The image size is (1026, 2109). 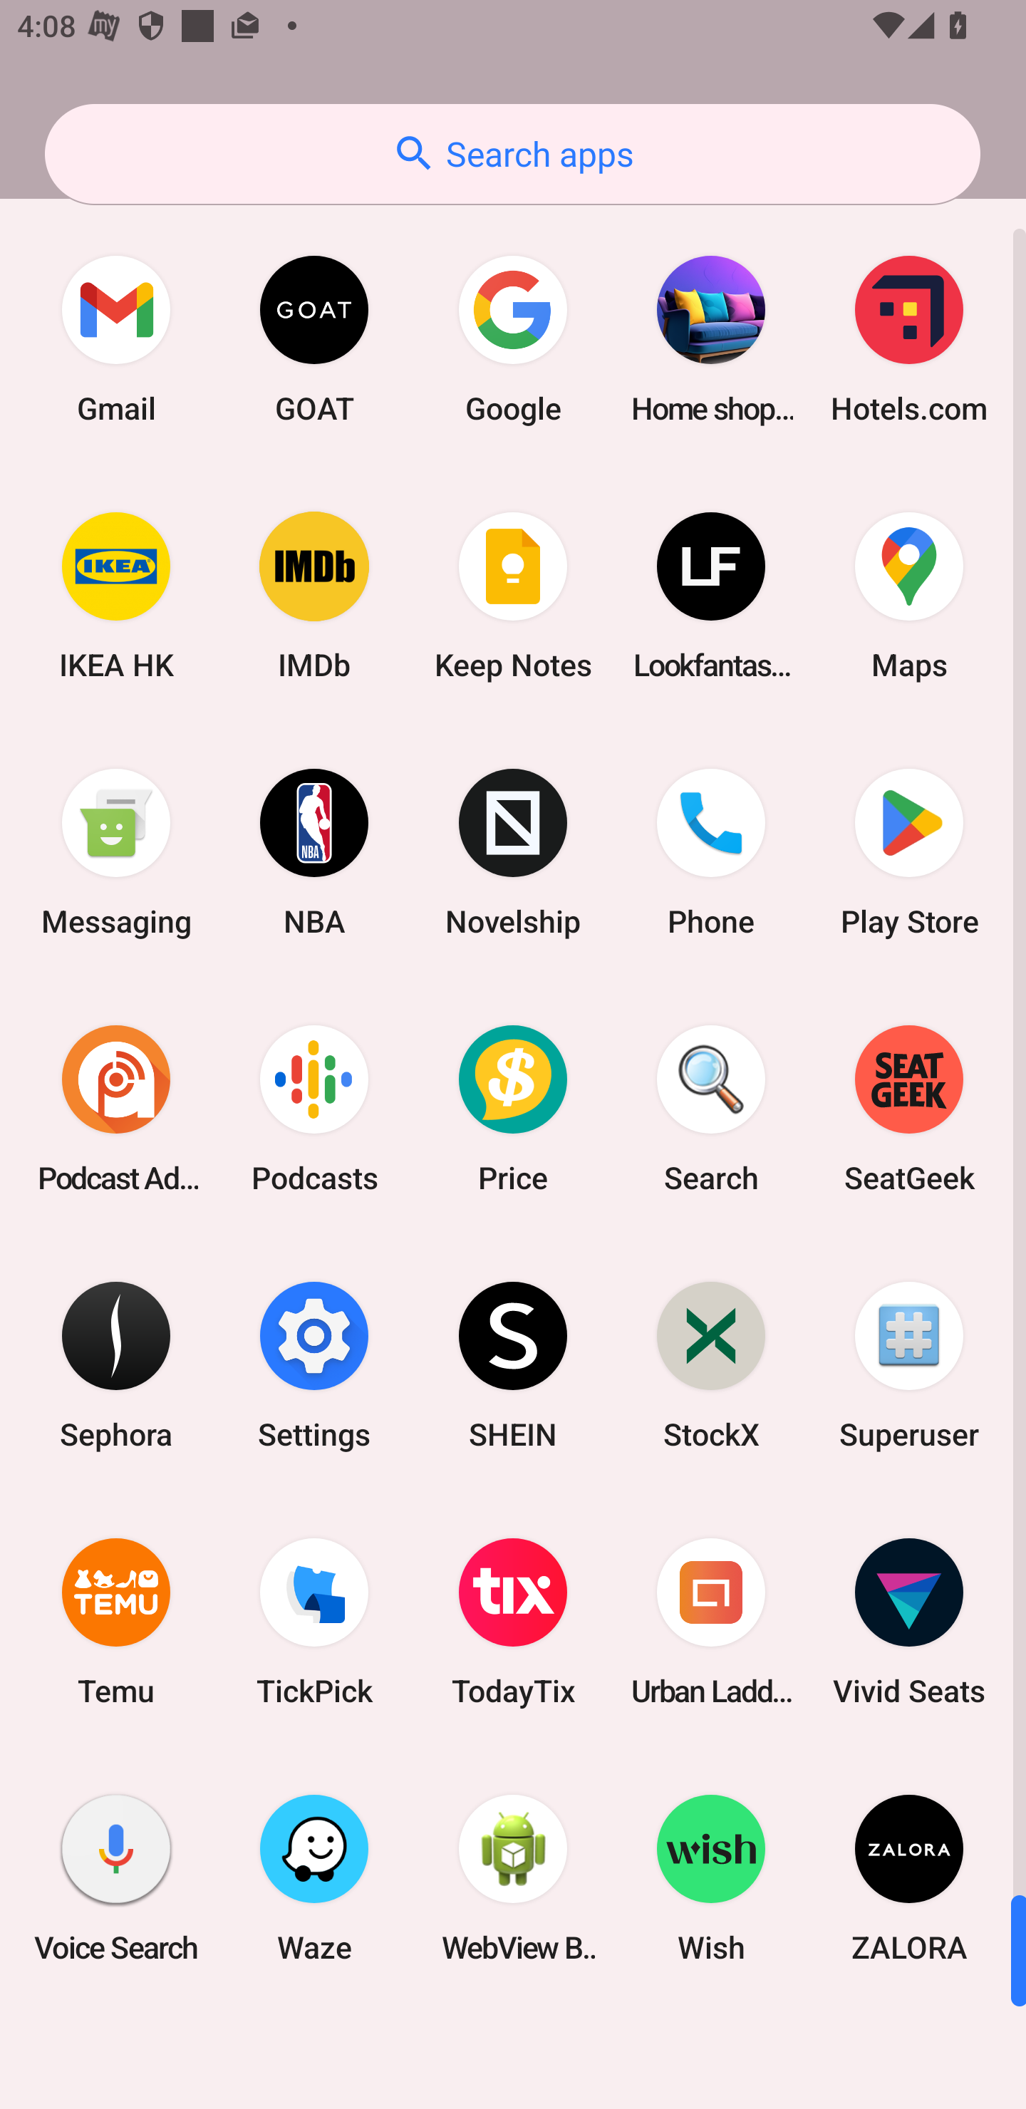 What do you see at coordinates (909, 596) in the screenshot?
I see `Maps` at bounding box center [909, 596].